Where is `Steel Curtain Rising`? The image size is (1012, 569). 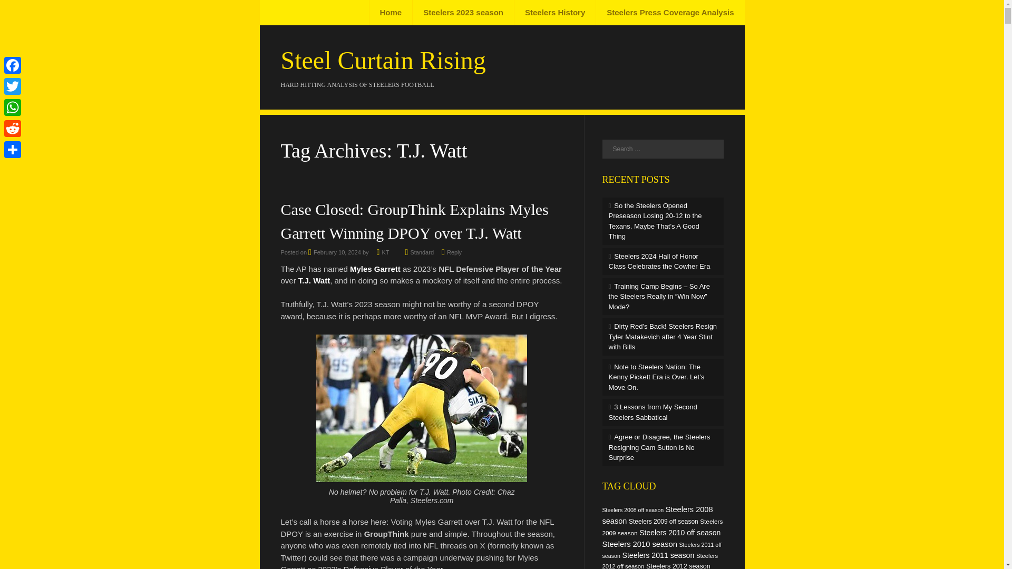 Steel Curtain Rising is located at coordinates (383, 60).